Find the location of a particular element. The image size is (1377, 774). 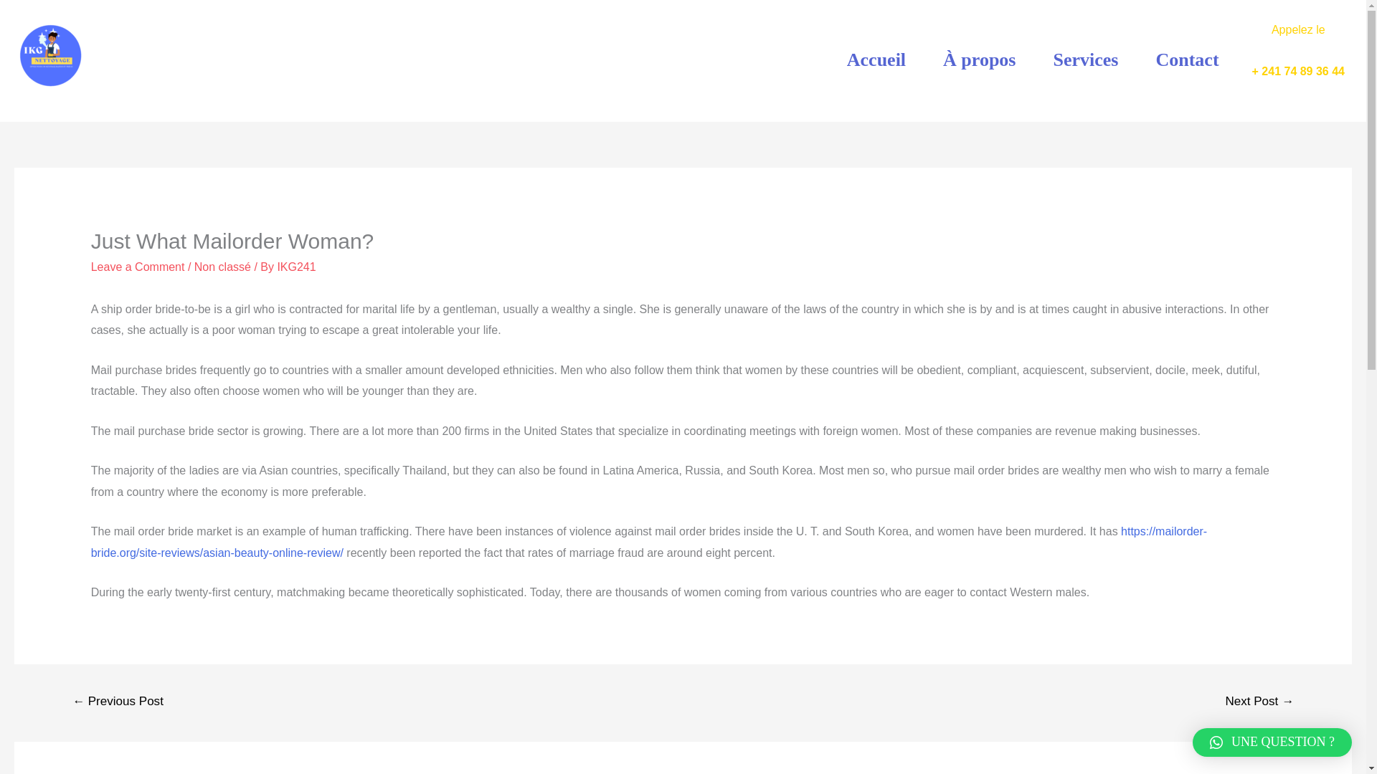

View all posts by IKG241 is located at coordinates (295, 267).